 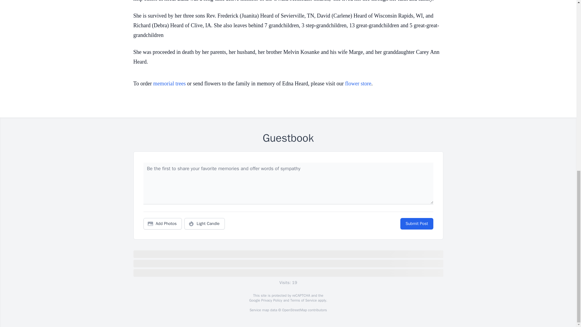 What do you see at coordinates (271, 300) in the screenshot?
I see `Privacy Policy` at bounding box center [271, 300].